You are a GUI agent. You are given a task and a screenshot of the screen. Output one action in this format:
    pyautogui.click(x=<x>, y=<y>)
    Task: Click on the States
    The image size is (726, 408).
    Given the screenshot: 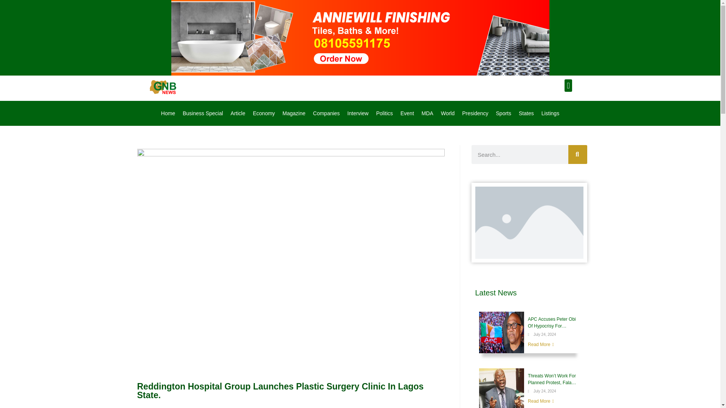 What is the action you would take?
    pyautogui.click(x=526, y=113)
    